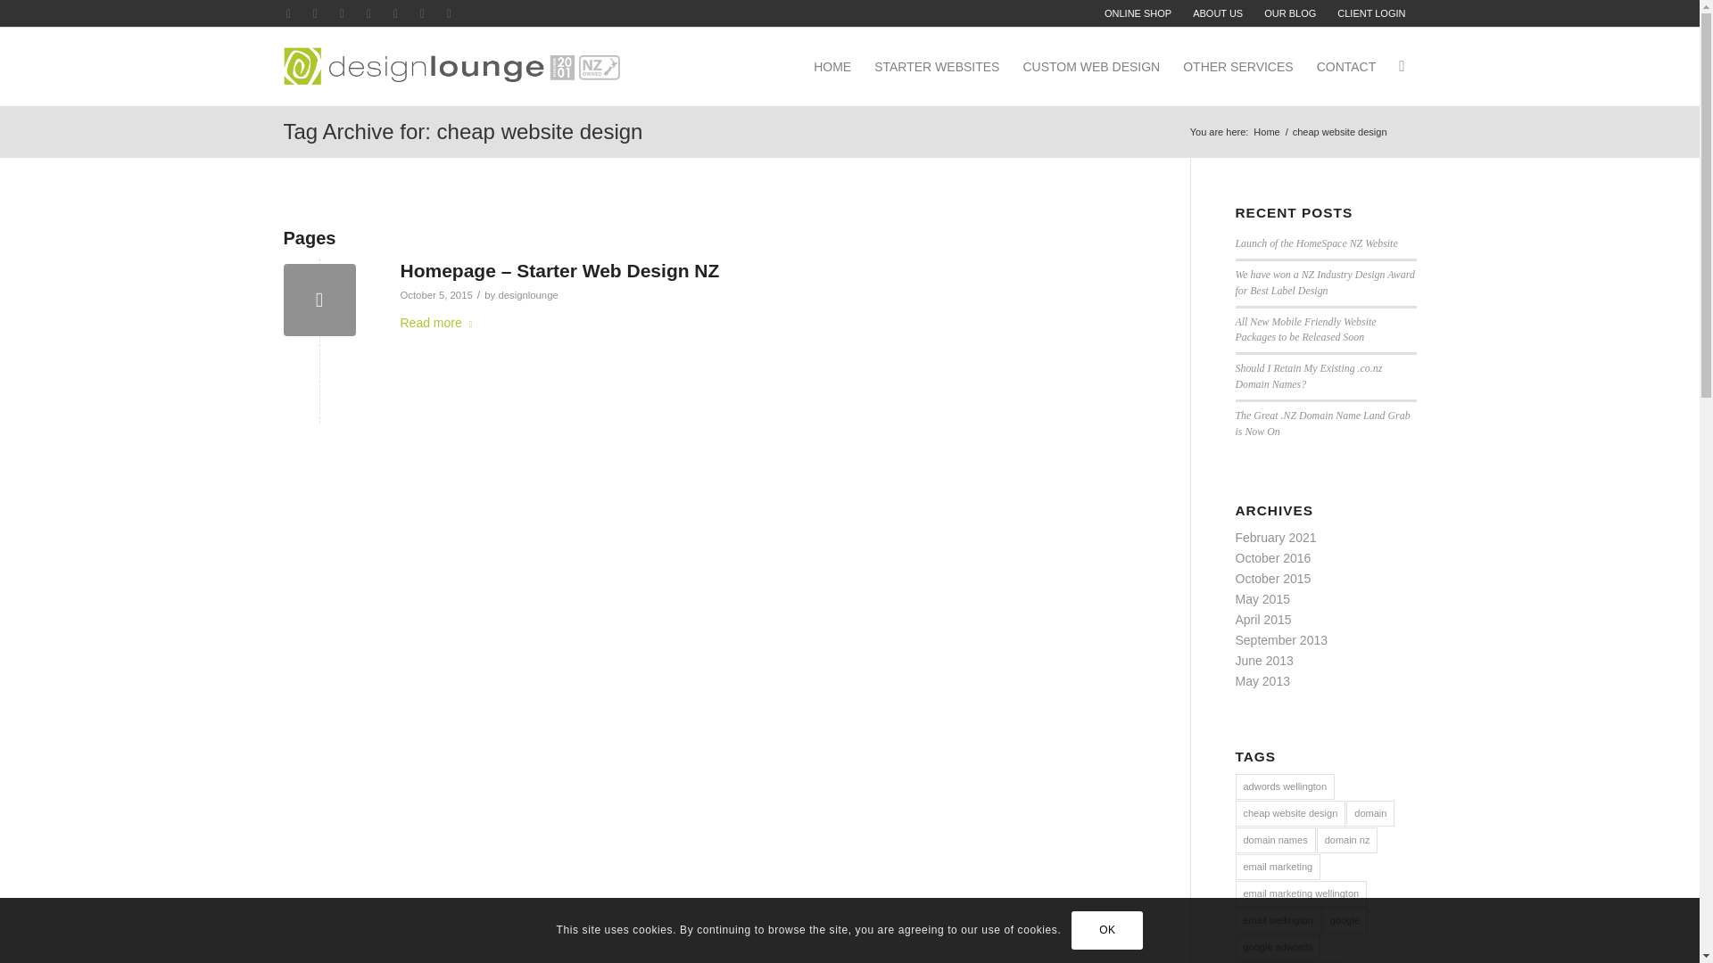 Image resolution: width=1713 pixels, height=963 pixels. I want to click on CUSTOM WEB DESIGN, so click(1090, 66).